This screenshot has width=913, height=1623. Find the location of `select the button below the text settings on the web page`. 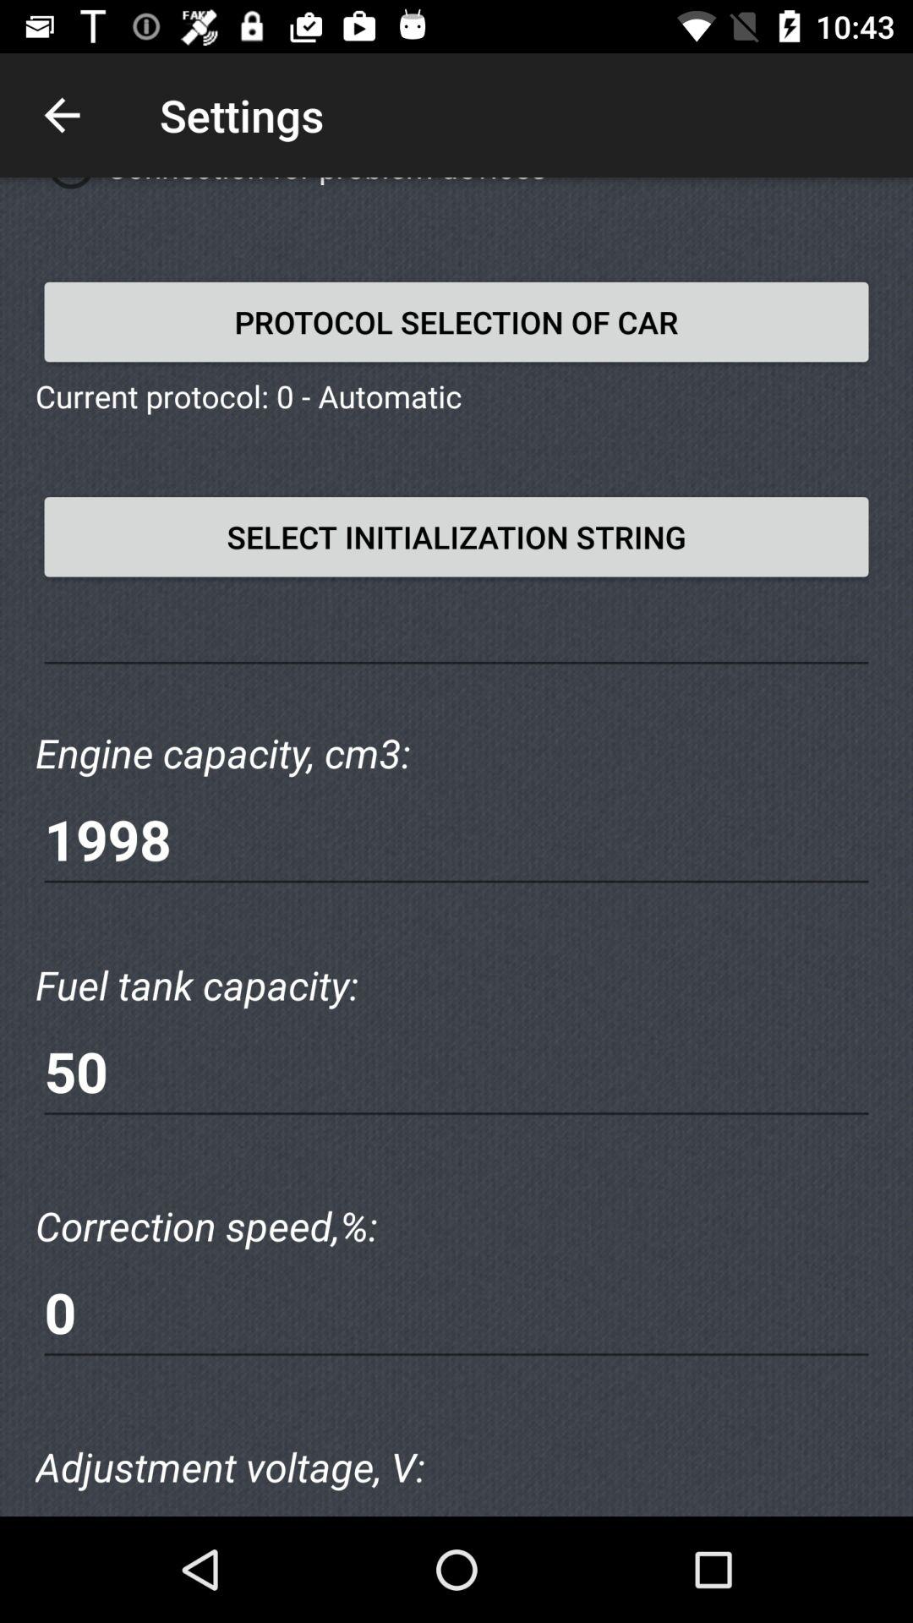

select the button below the text settings on the web page is located at coordinates (456, 321).